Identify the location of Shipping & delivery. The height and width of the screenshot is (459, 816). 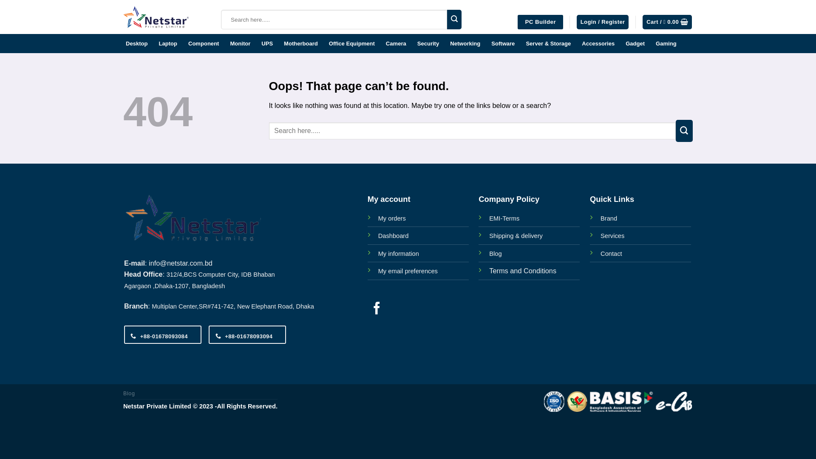
(516, 236).